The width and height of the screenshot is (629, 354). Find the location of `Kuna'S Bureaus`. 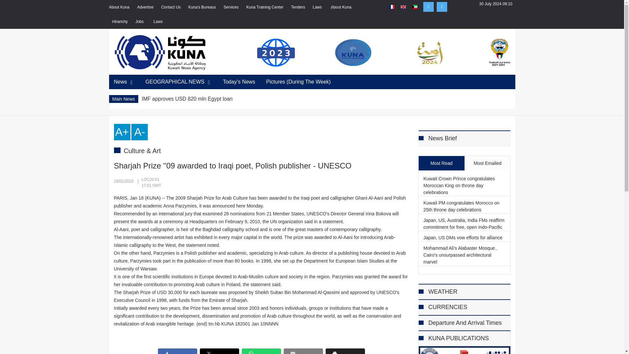

Kuna'S Bureaus is located at coordinates (202, 7).